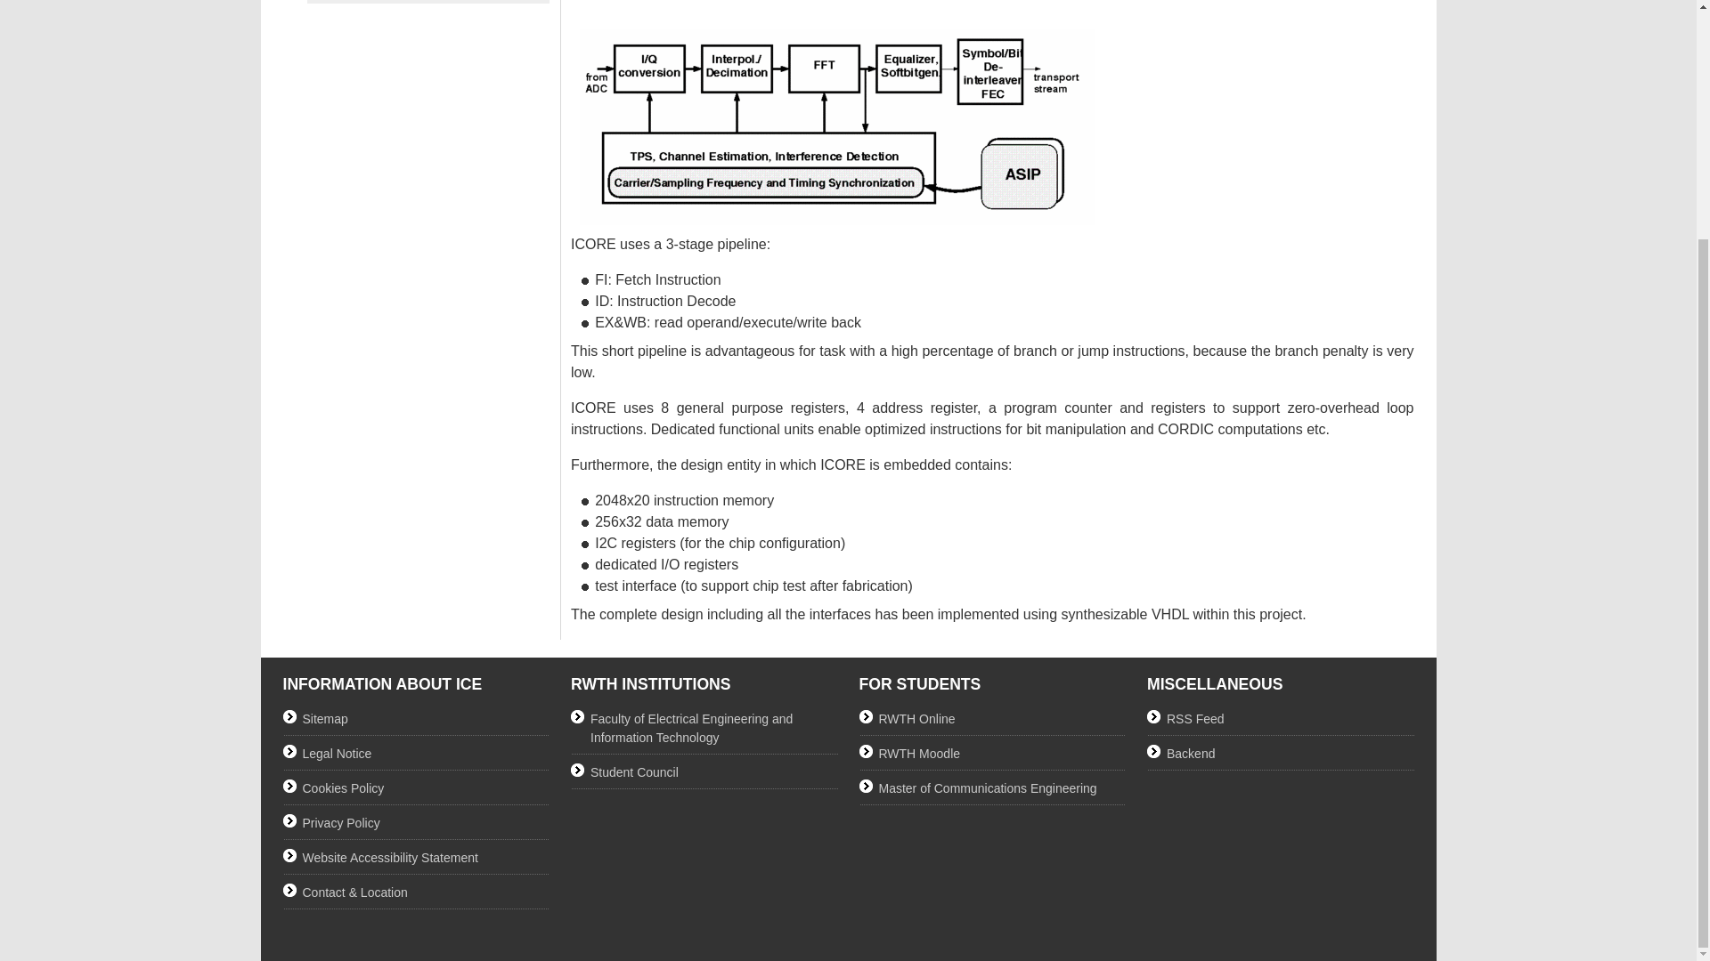  What do you see at coordinates (417, 858) in the screenshot?
I see `Website Accessibility Statement` at bounding box center [417, 858].